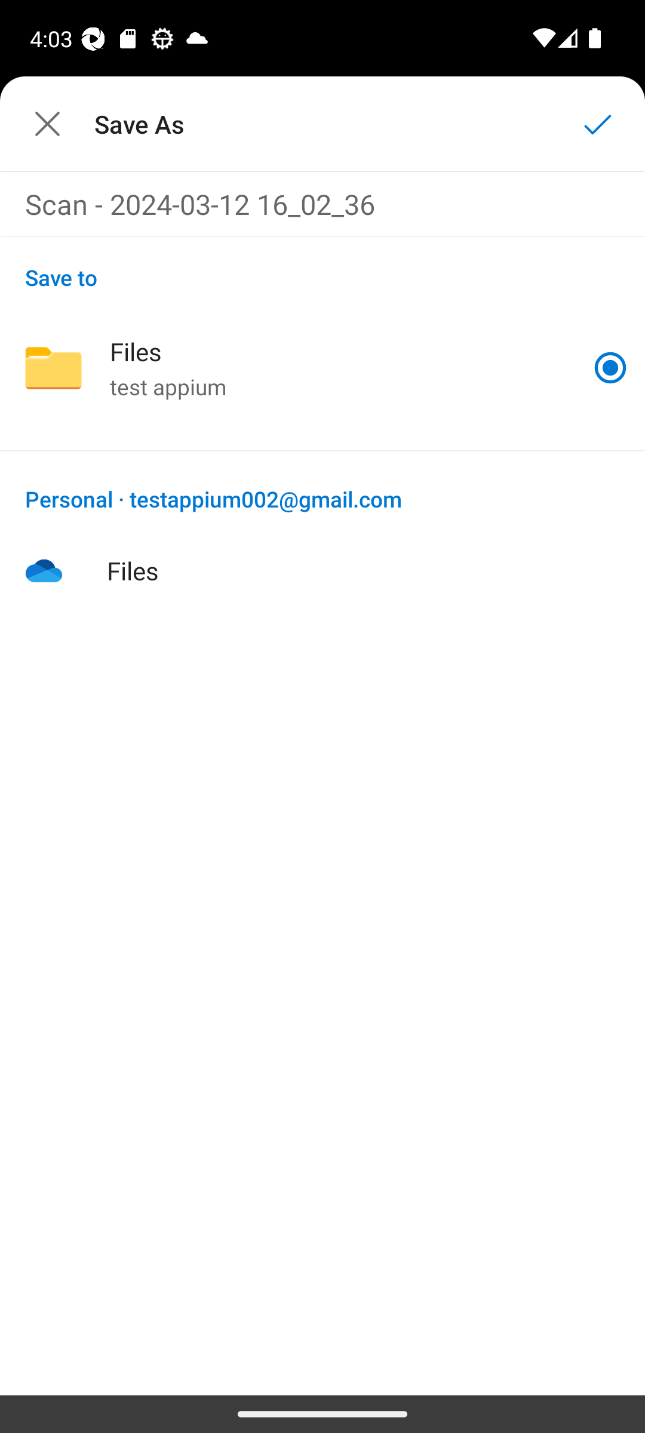 This screenshot has width=645, height=1433. I want to click on Files test appium Tap to select item, so click(322, 368).